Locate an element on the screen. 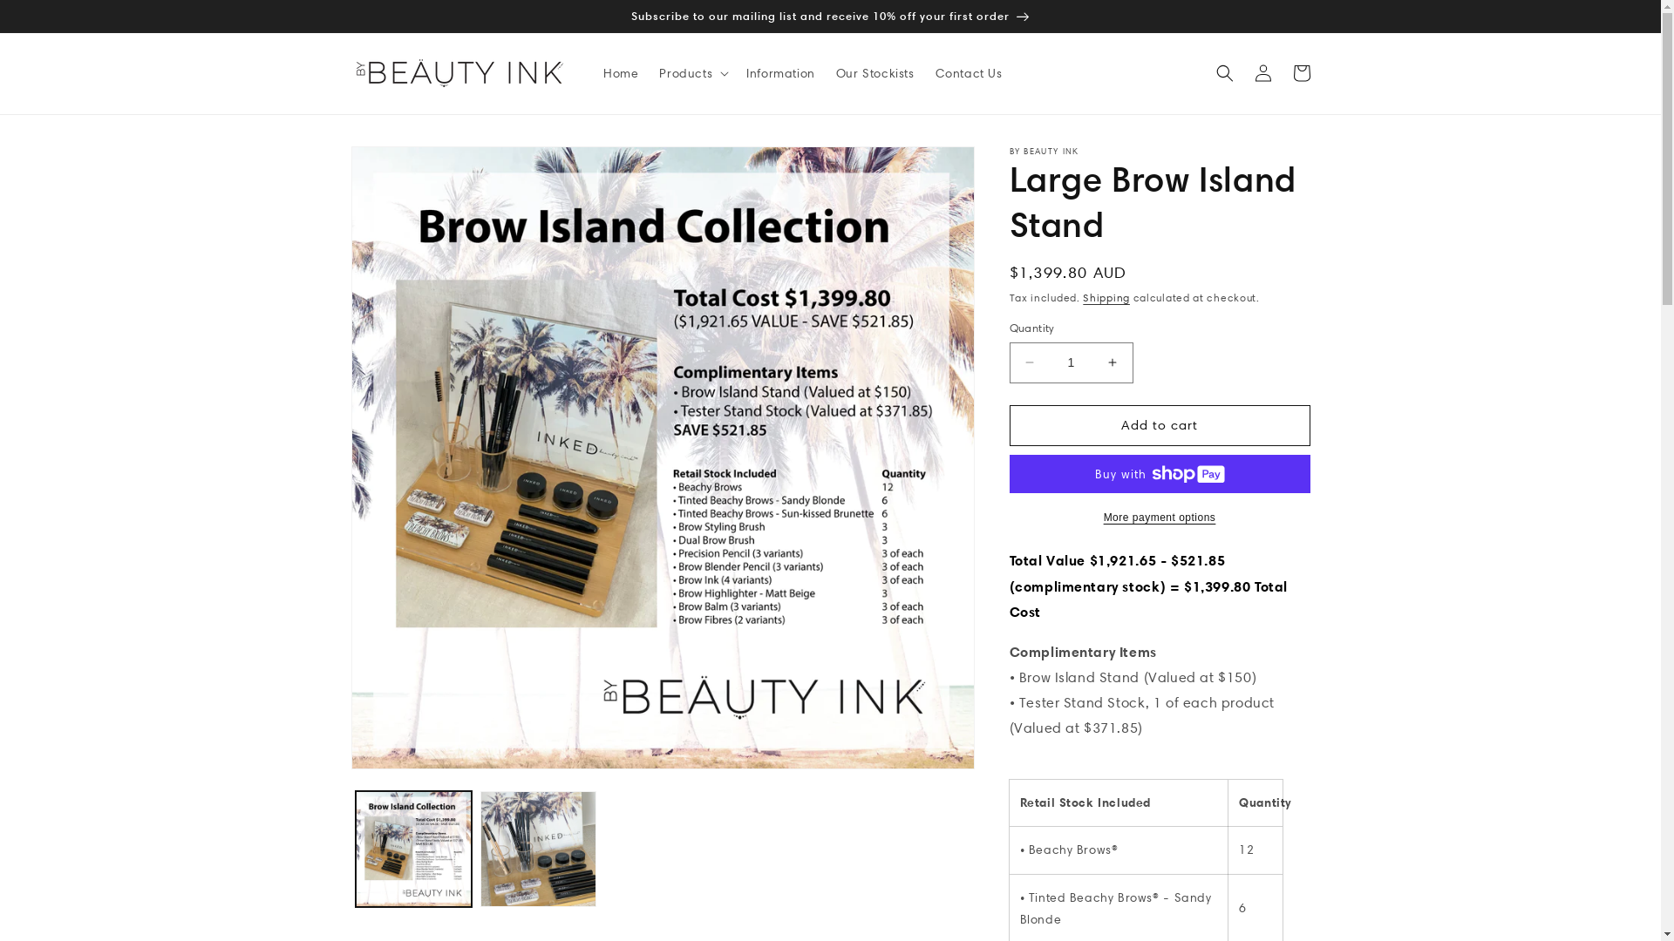 This screenshot has width=1674, height=941. Add to cart is located at coordinates (1160, 425).